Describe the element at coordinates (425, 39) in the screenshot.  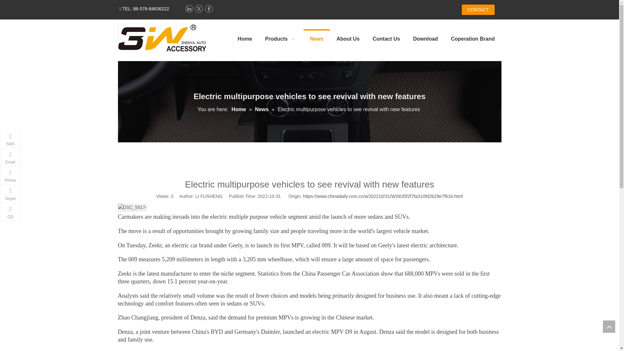
I see `Download` at that location.